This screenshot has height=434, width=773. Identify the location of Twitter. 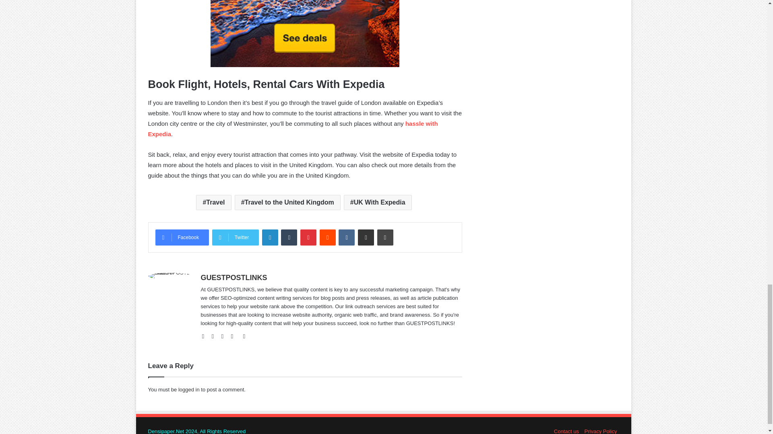
(225, 336).